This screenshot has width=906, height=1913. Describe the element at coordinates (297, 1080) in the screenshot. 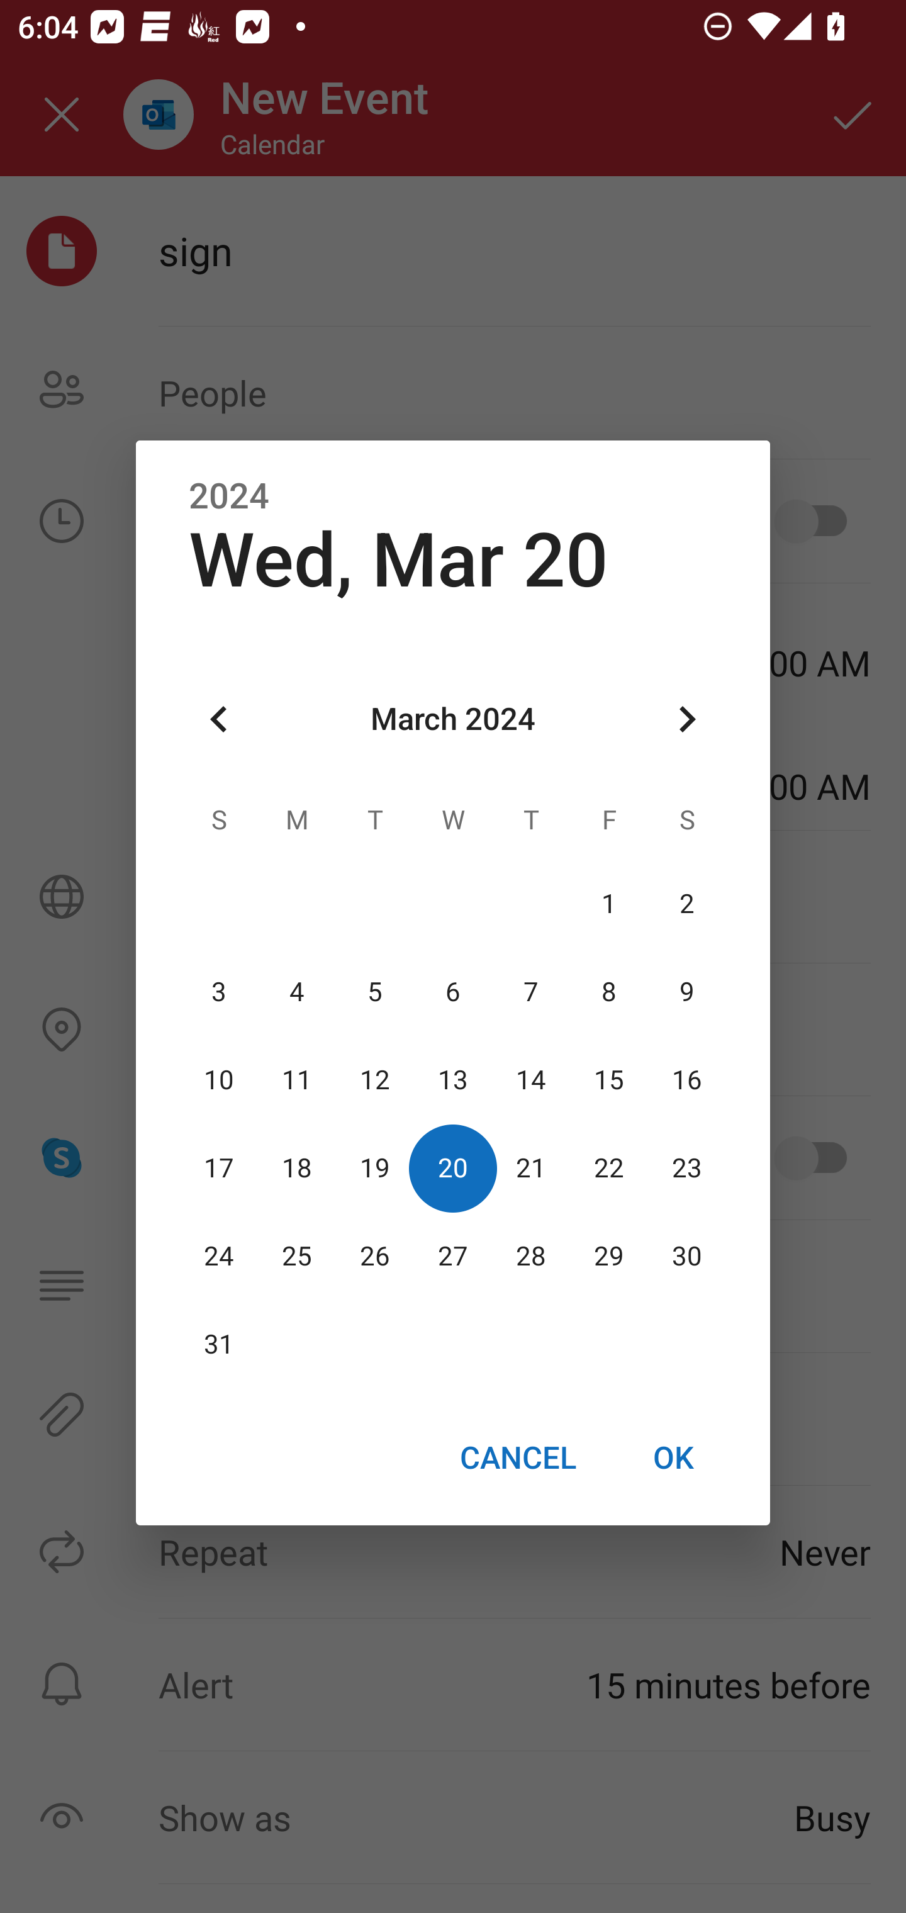

I see `11 11 March 2024` at that location.